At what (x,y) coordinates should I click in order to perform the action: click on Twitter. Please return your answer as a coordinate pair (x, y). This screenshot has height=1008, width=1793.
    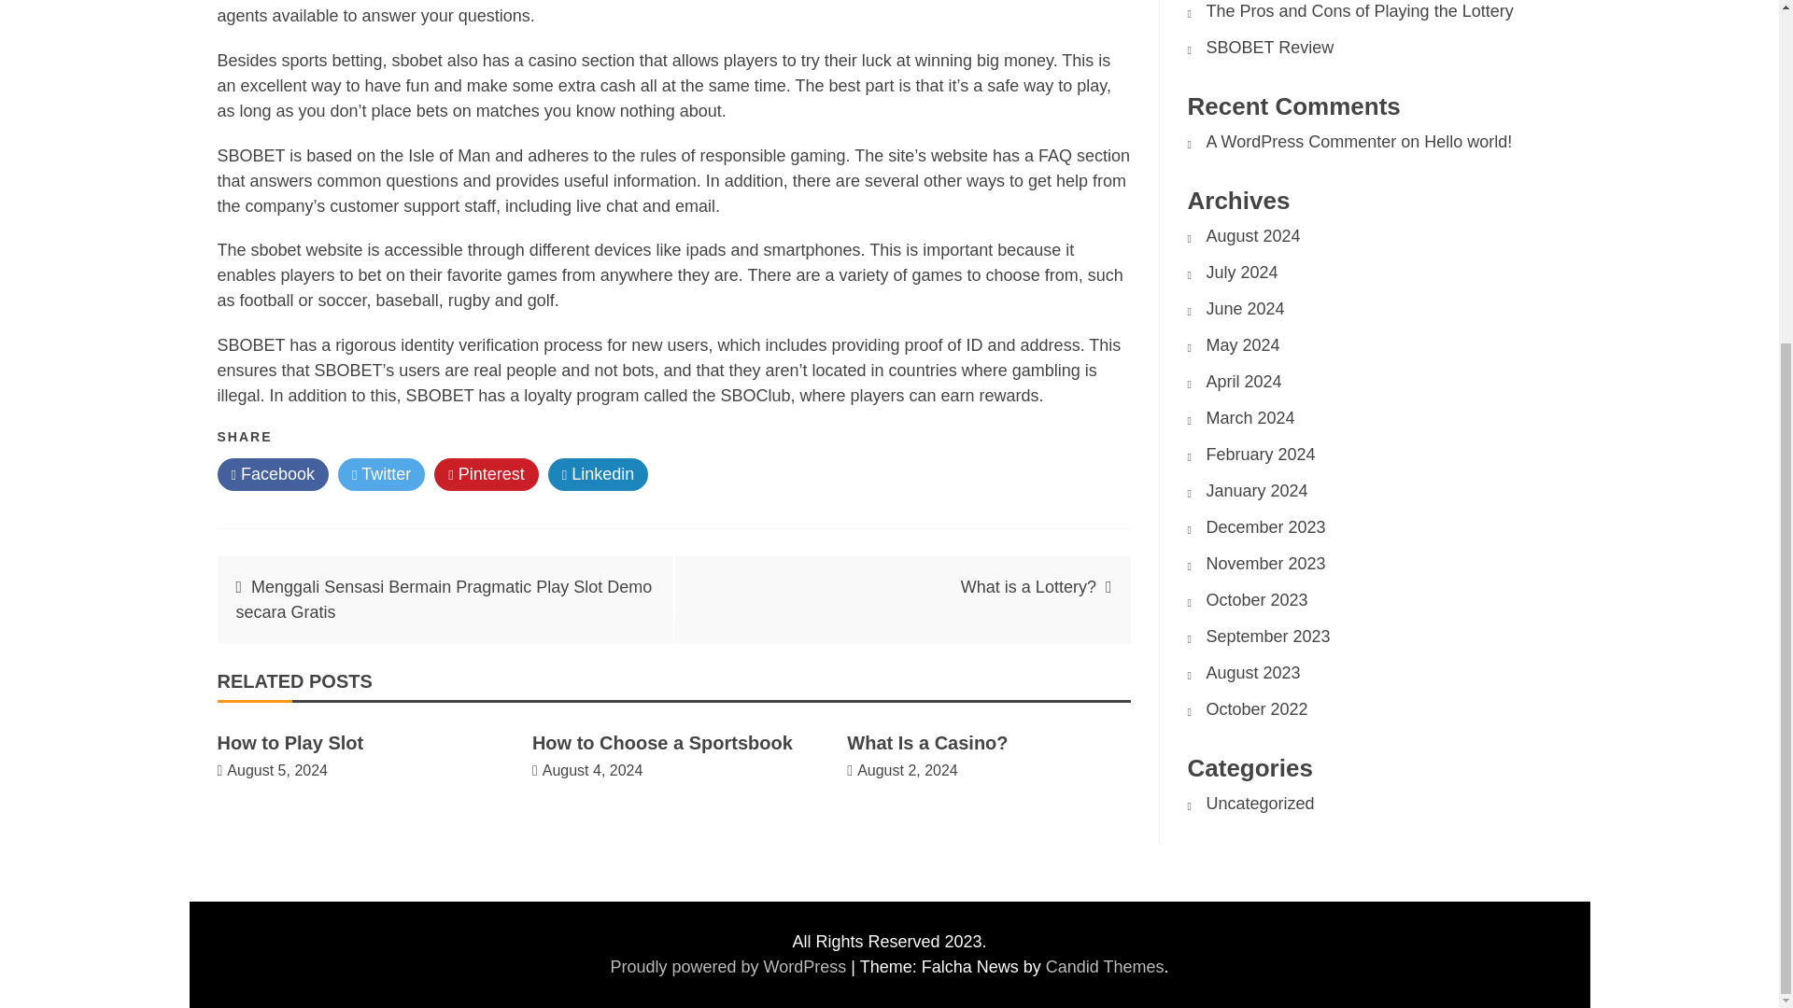
    Looking at the image, I should click on (381, 474).